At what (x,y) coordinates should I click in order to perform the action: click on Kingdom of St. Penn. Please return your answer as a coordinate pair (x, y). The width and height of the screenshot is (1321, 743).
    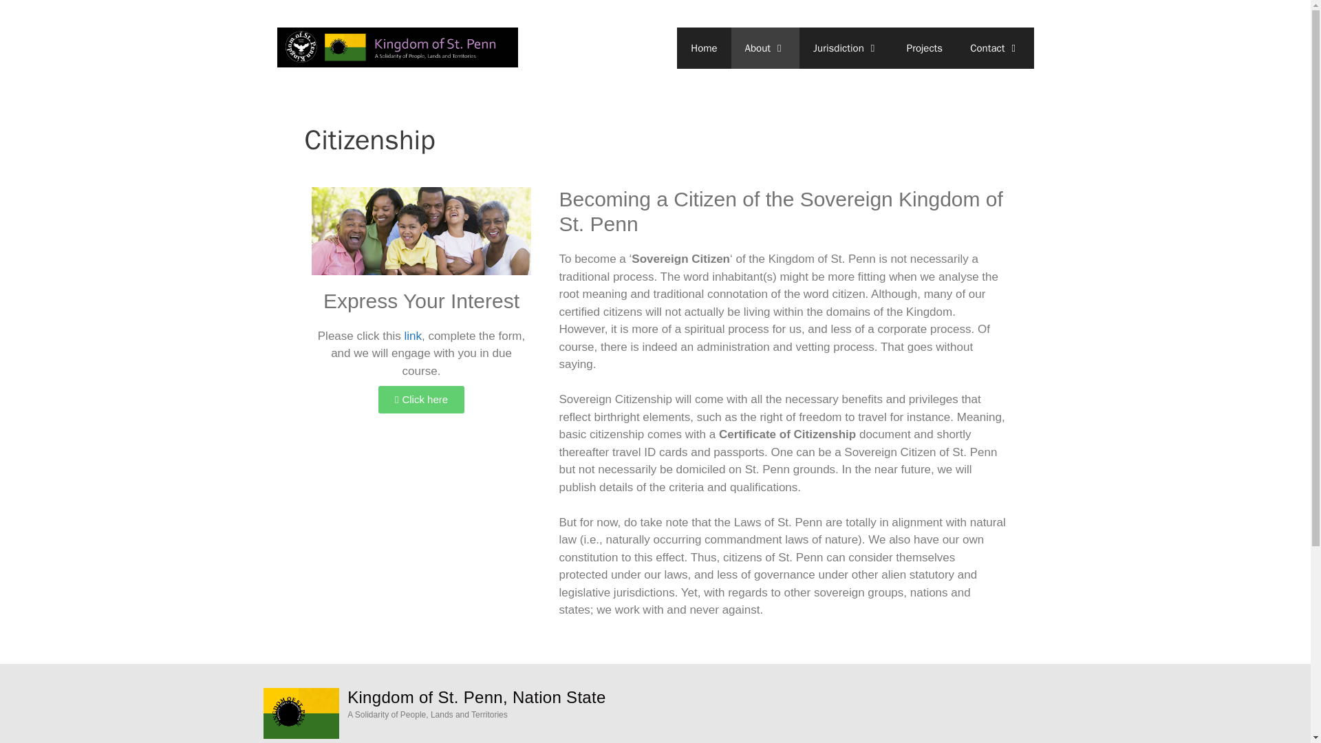
    Looking at the image, I should click on (396, 47).